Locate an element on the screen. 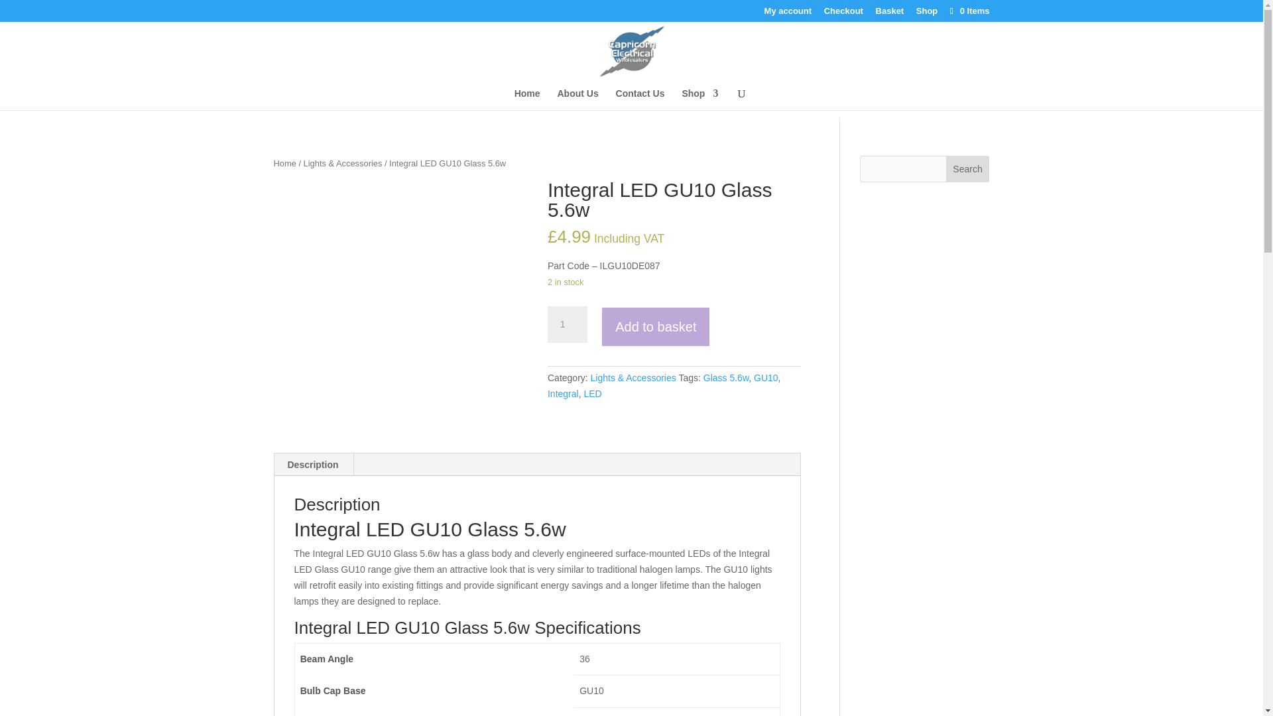 The width and height of the screenshot is (1273, 716). Shop is located at coordinates (927, 14).